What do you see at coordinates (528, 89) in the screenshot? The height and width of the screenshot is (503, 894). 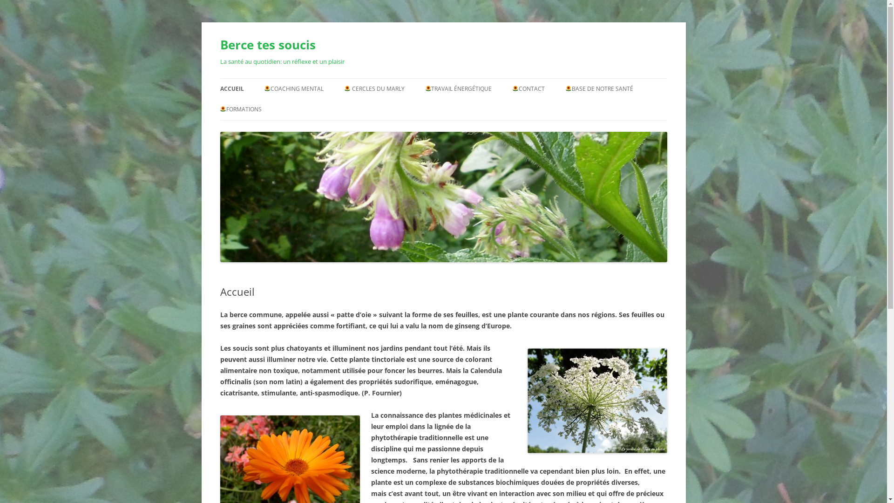 I see `CONTACT` at bounding box center [528, 89].